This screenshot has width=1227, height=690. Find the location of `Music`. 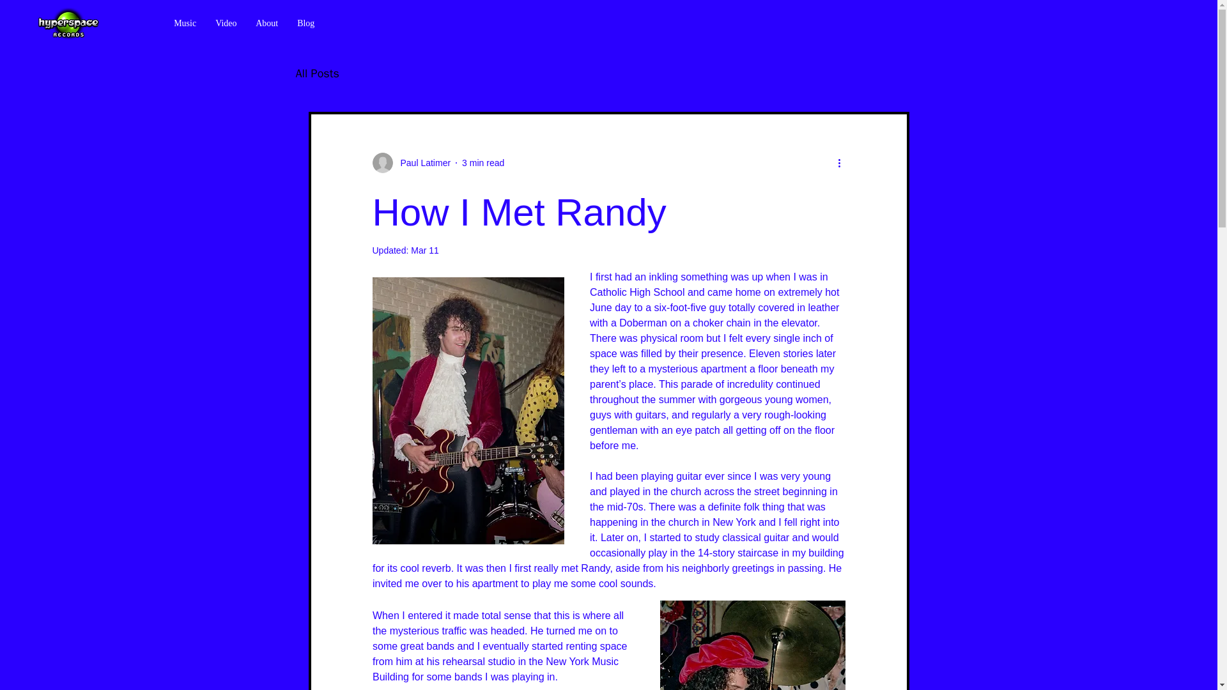

Music is located at coordinates (185, 23).